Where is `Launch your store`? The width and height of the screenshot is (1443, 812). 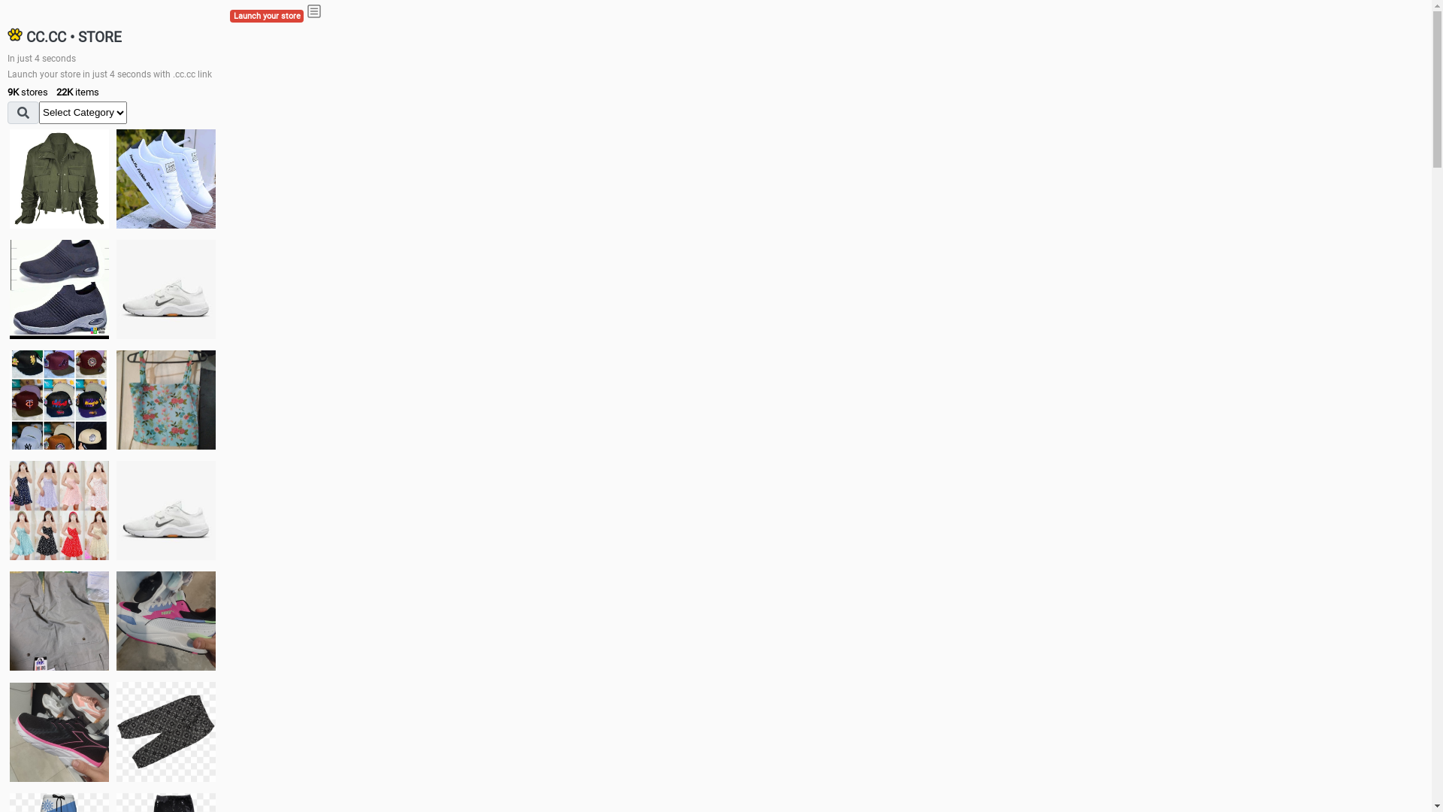 Launch your store is located at coordinates (267, 17).